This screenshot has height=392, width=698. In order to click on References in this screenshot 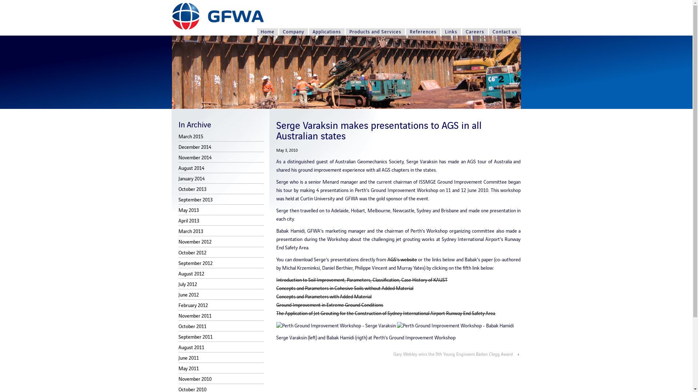, I will do `click(423, 32)`.